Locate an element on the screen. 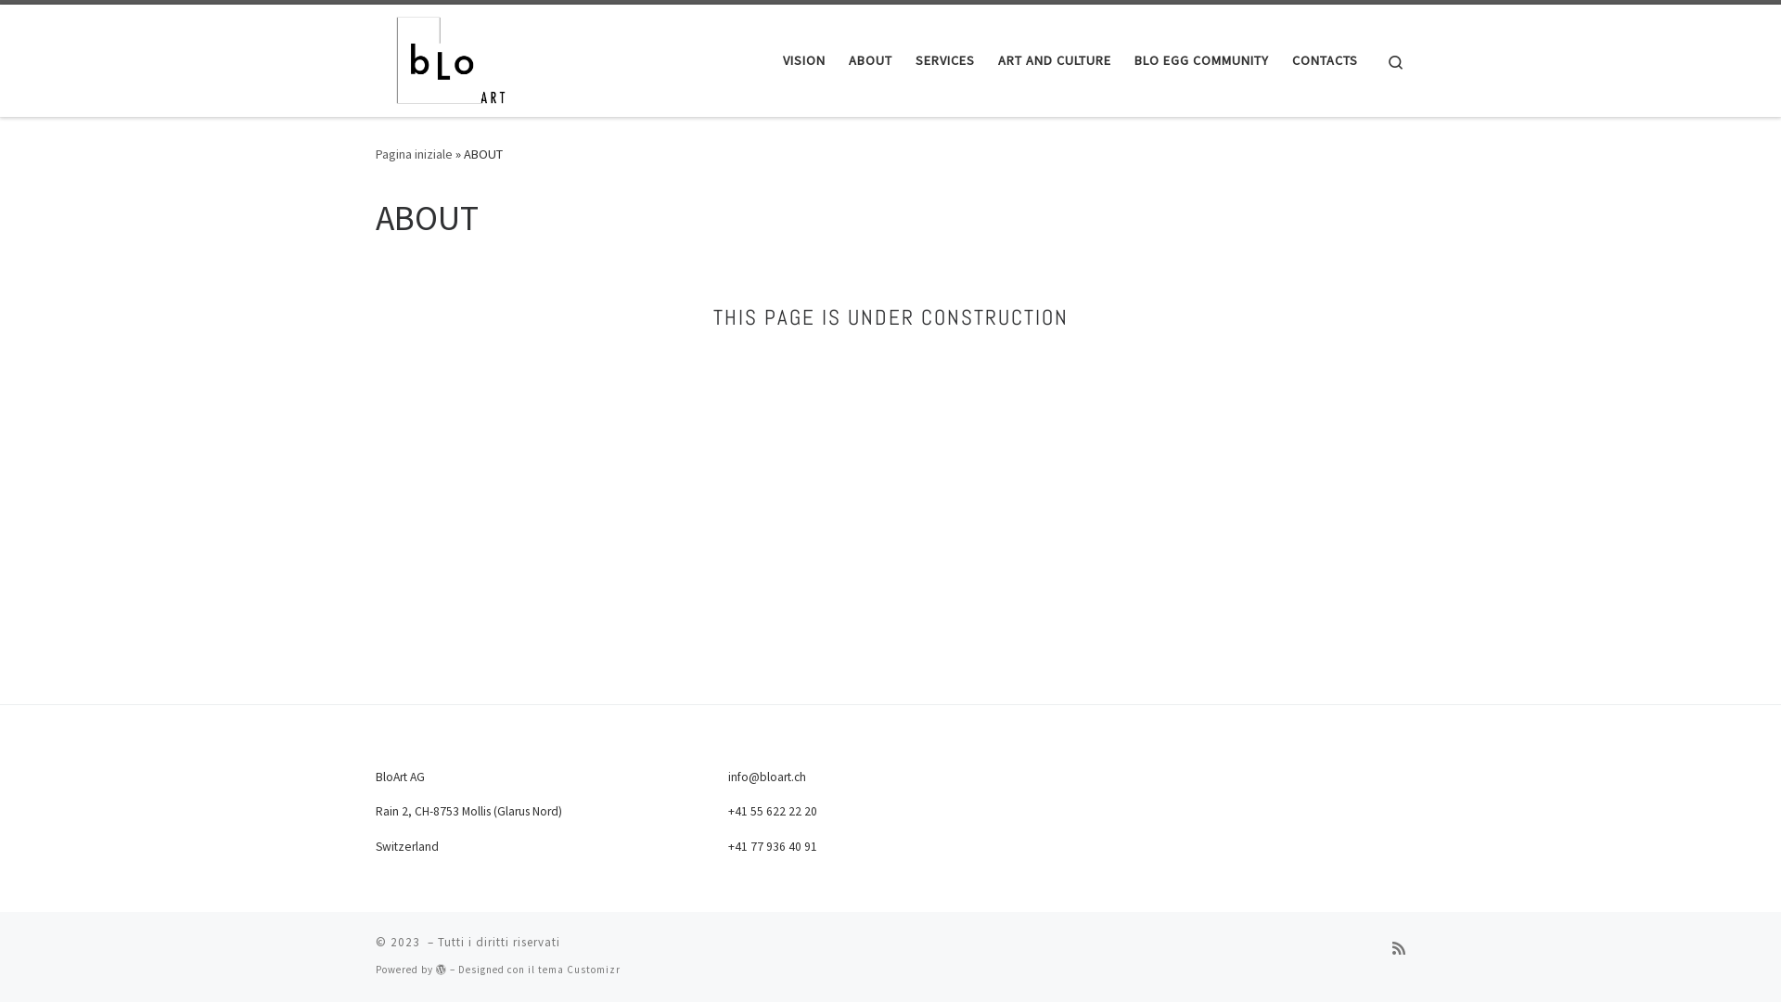  SERVICES is located at coordinates (946, 60).